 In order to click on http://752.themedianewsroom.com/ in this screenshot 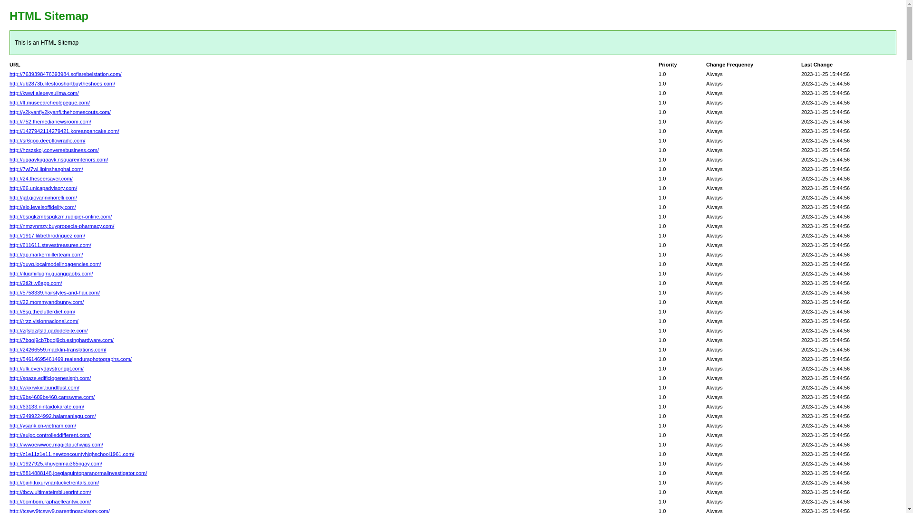, I will do `click(50, 122)`.